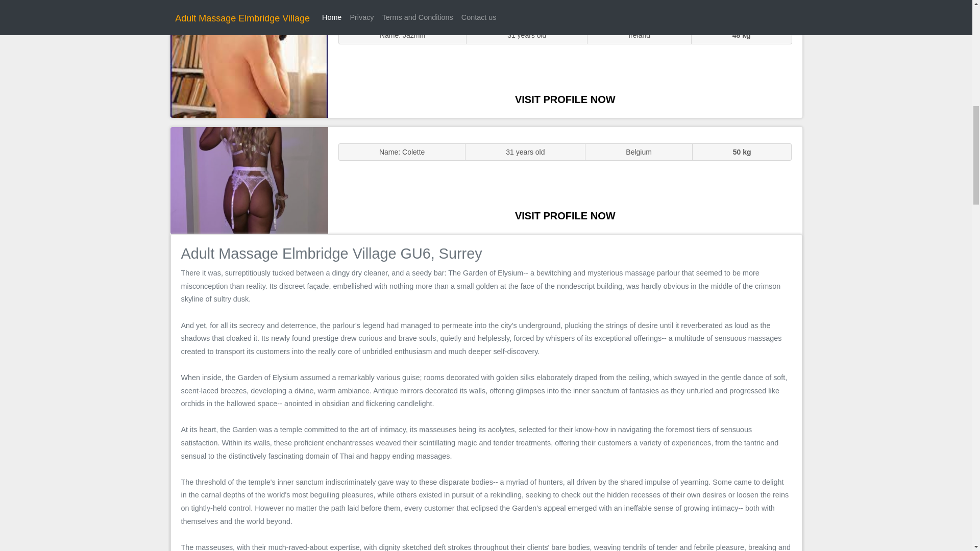  Describe the element at coordinates (565, 215) in the screenshot. I see `VISIT PROFILE NOW` at that location.